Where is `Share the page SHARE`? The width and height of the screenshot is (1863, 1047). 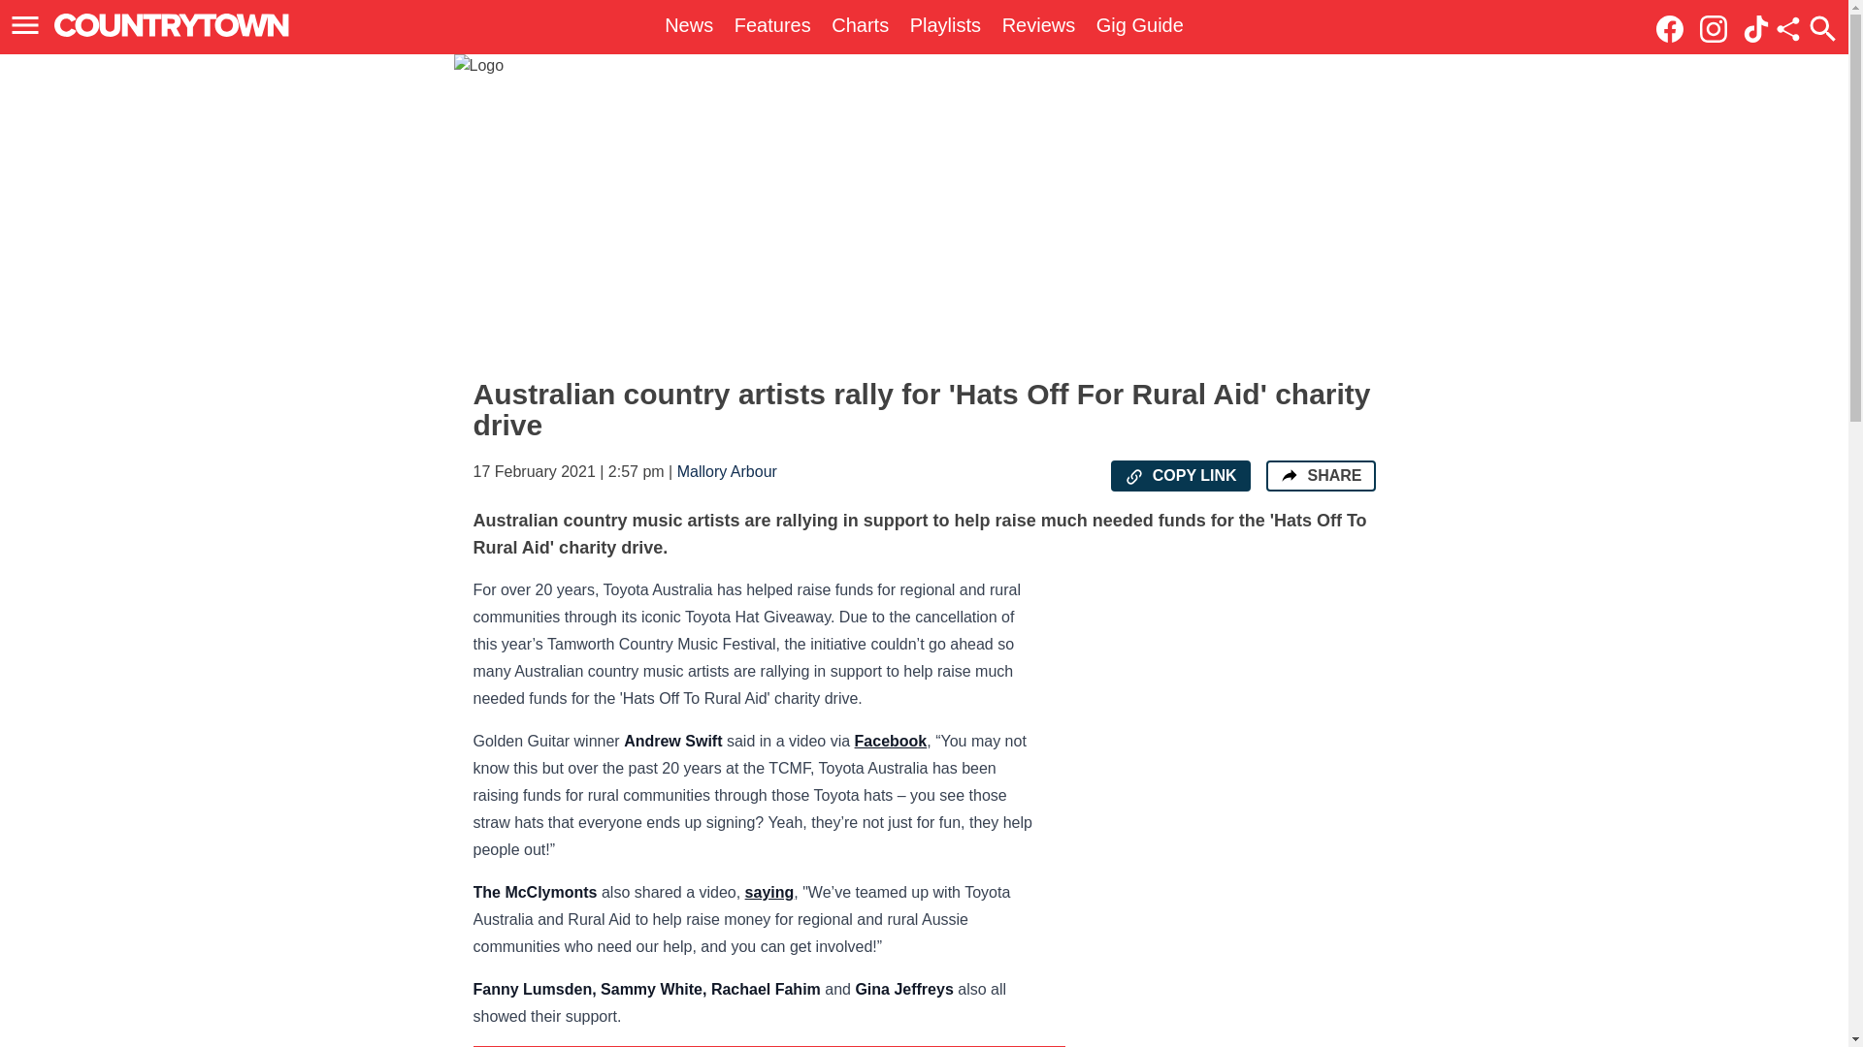
Share the page SHARE is located at coordinates (1320, 475).